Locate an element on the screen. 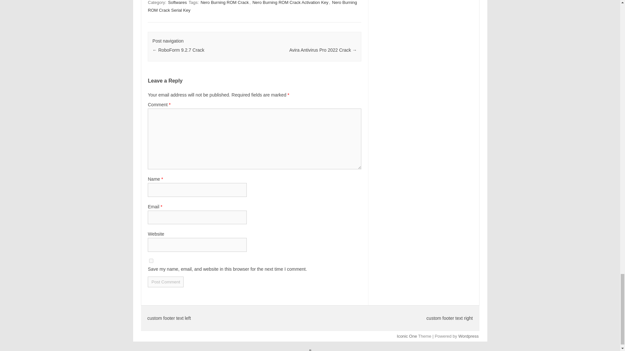  Nero Burning ROM Crack is located at coordinates (225, 3).